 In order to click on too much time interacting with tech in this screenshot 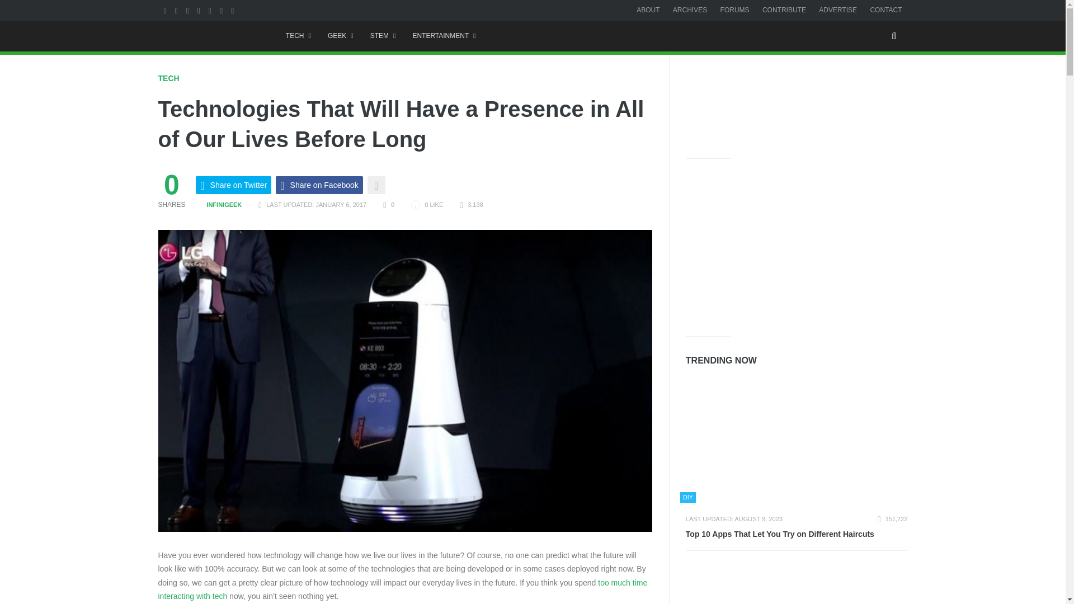, I will do `click(403, 589)`.